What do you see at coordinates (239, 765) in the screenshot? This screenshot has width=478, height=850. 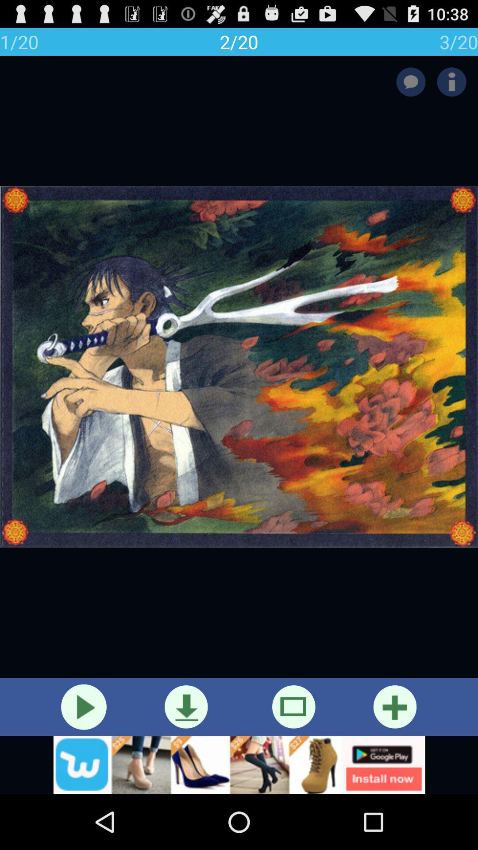 I see `show outside advertisement` at bounding box center [239, 765].